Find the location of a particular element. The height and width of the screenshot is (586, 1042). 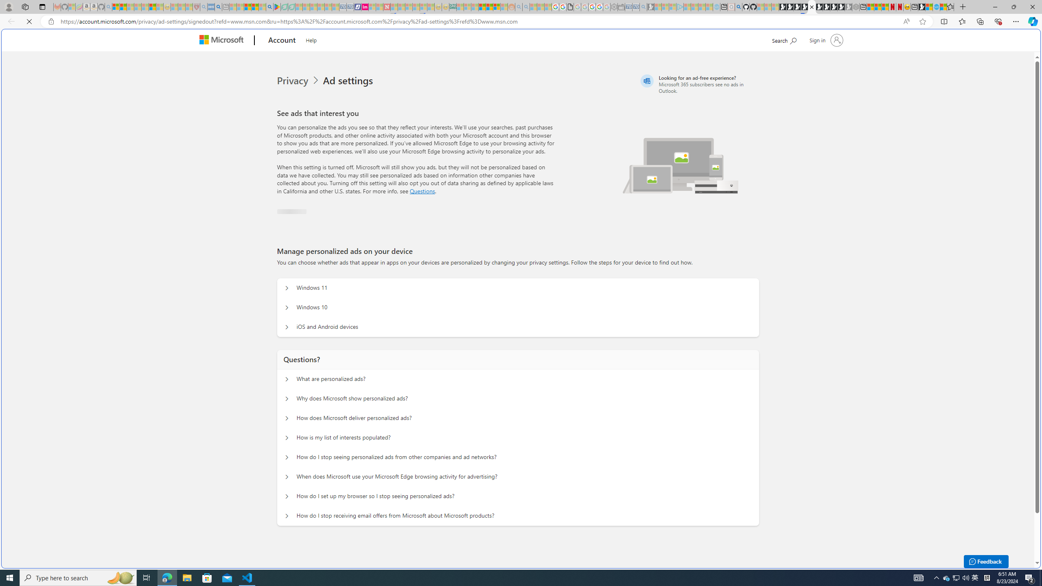

Bing Real Estate - Home sales and rental listings - Sleeping is located at coordinates (643, 7).